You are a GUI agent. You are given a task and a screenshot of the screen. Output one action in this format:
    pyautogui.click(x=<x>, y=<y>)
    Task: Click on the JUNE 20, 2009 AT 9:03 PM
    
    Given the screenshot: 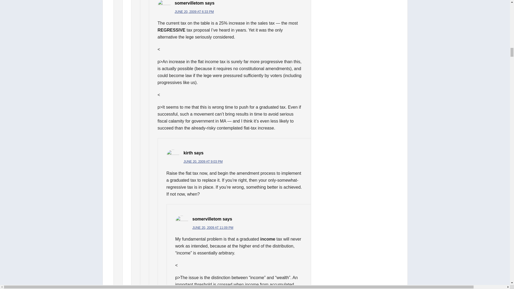 What is the action you would take?
    pyautogui.click(x=203, y=162)
    